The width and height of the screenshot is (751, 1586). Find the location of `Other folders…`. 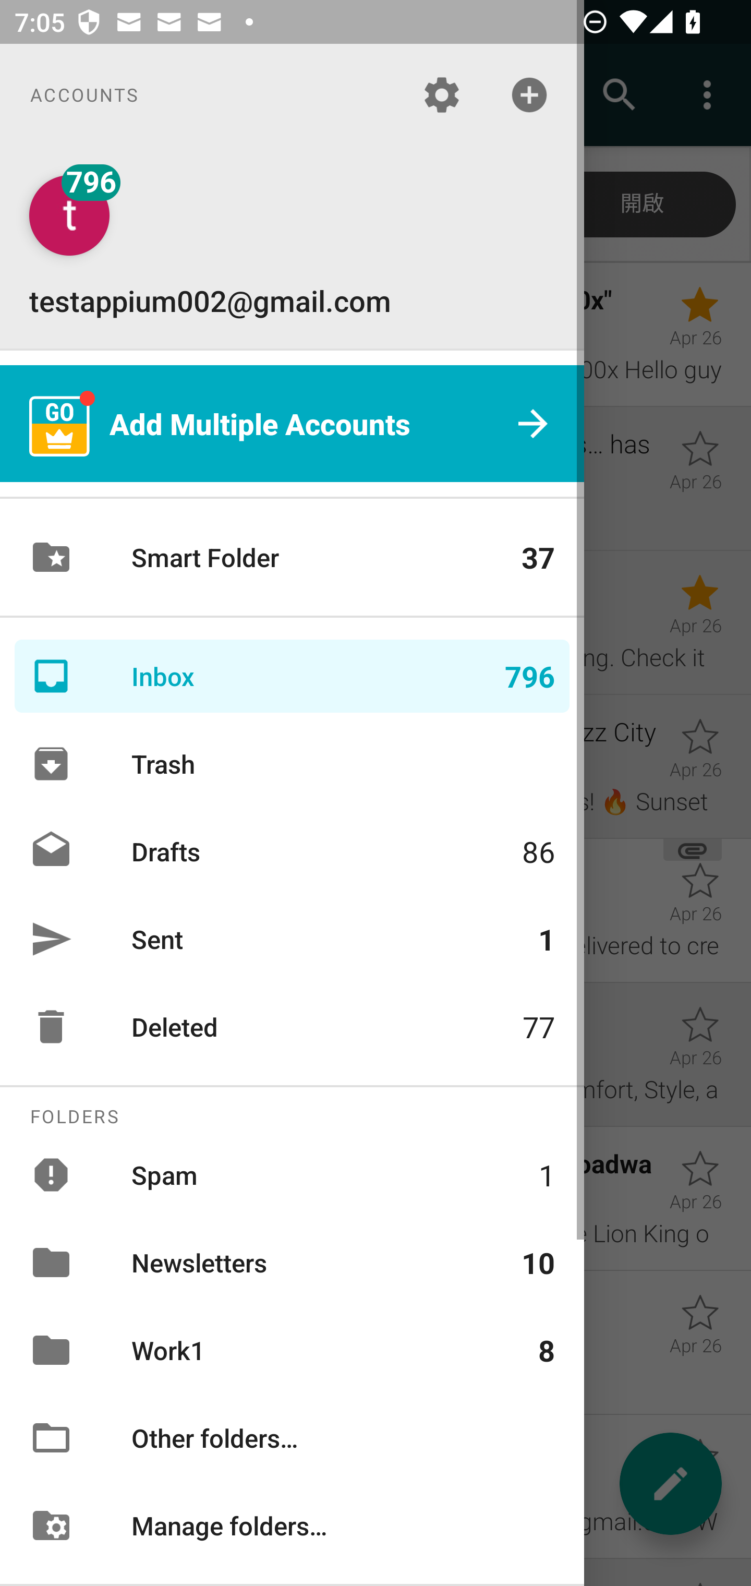

Other folders… is located at coordinates (292, 1438).